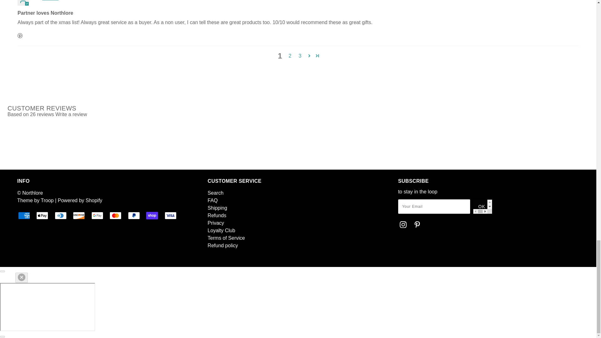 This screenshot has width=601, height=338. Describe the element at coordinates (61, 215) in the screenshot. I see `Diners Club` at that location.